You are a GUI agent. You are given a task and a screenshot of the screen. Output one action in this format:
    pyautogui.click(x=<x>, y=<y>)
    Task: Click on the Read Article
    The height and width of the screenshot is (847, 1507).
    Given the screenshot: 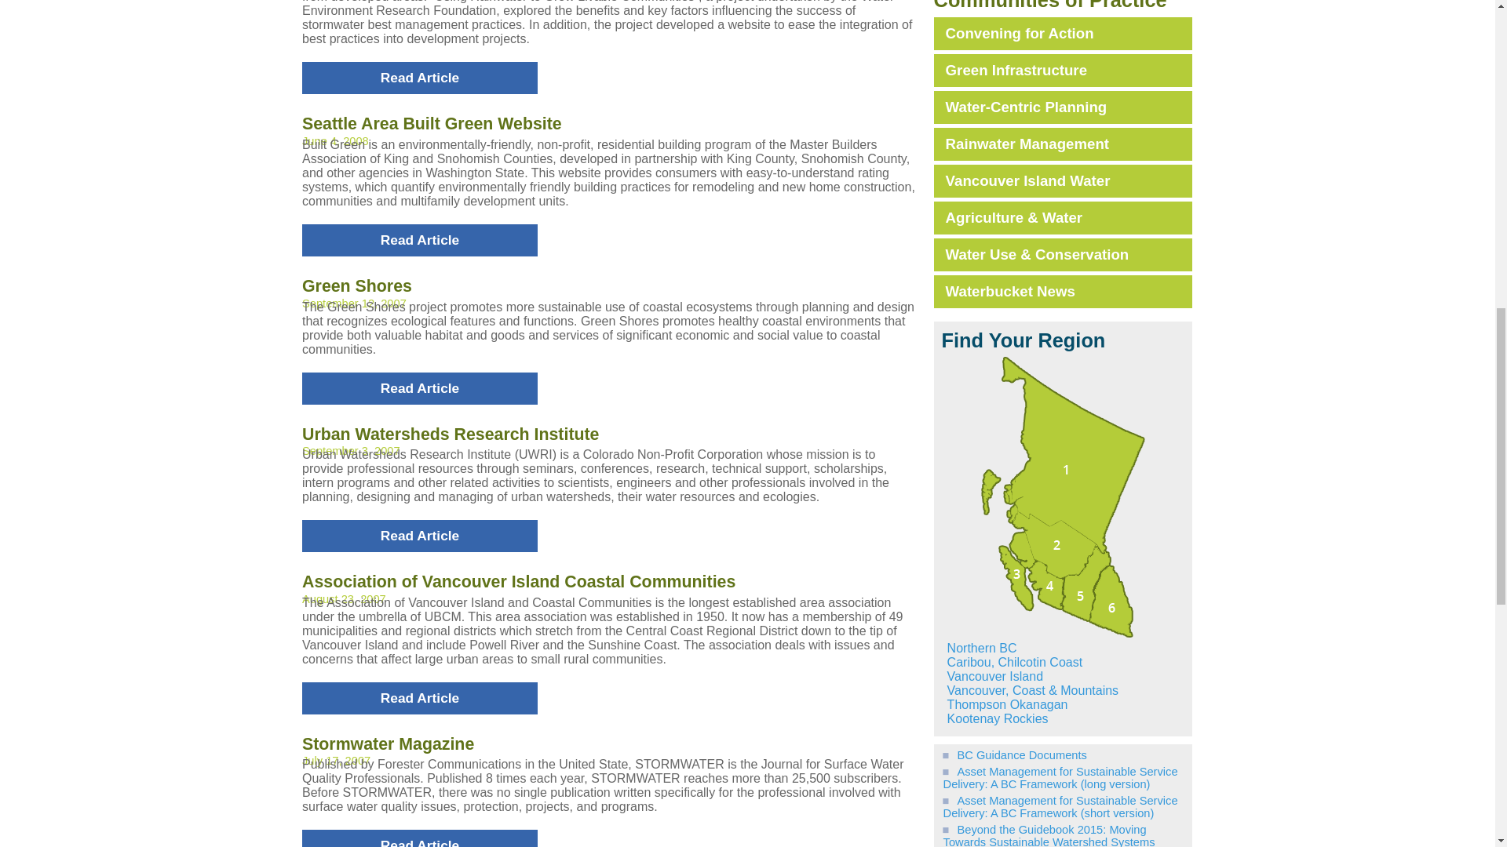 What is the action you would take?
    pyautogui.click(x=420, y=698)
    